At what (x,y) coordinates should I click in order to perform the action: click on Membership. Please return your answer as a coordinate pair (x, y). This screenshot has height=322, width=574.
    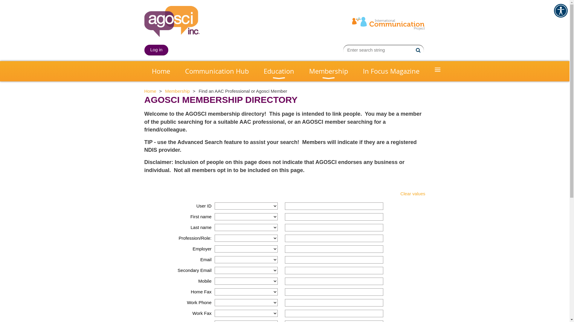
    Looking at the image, I should click on (178, 91).